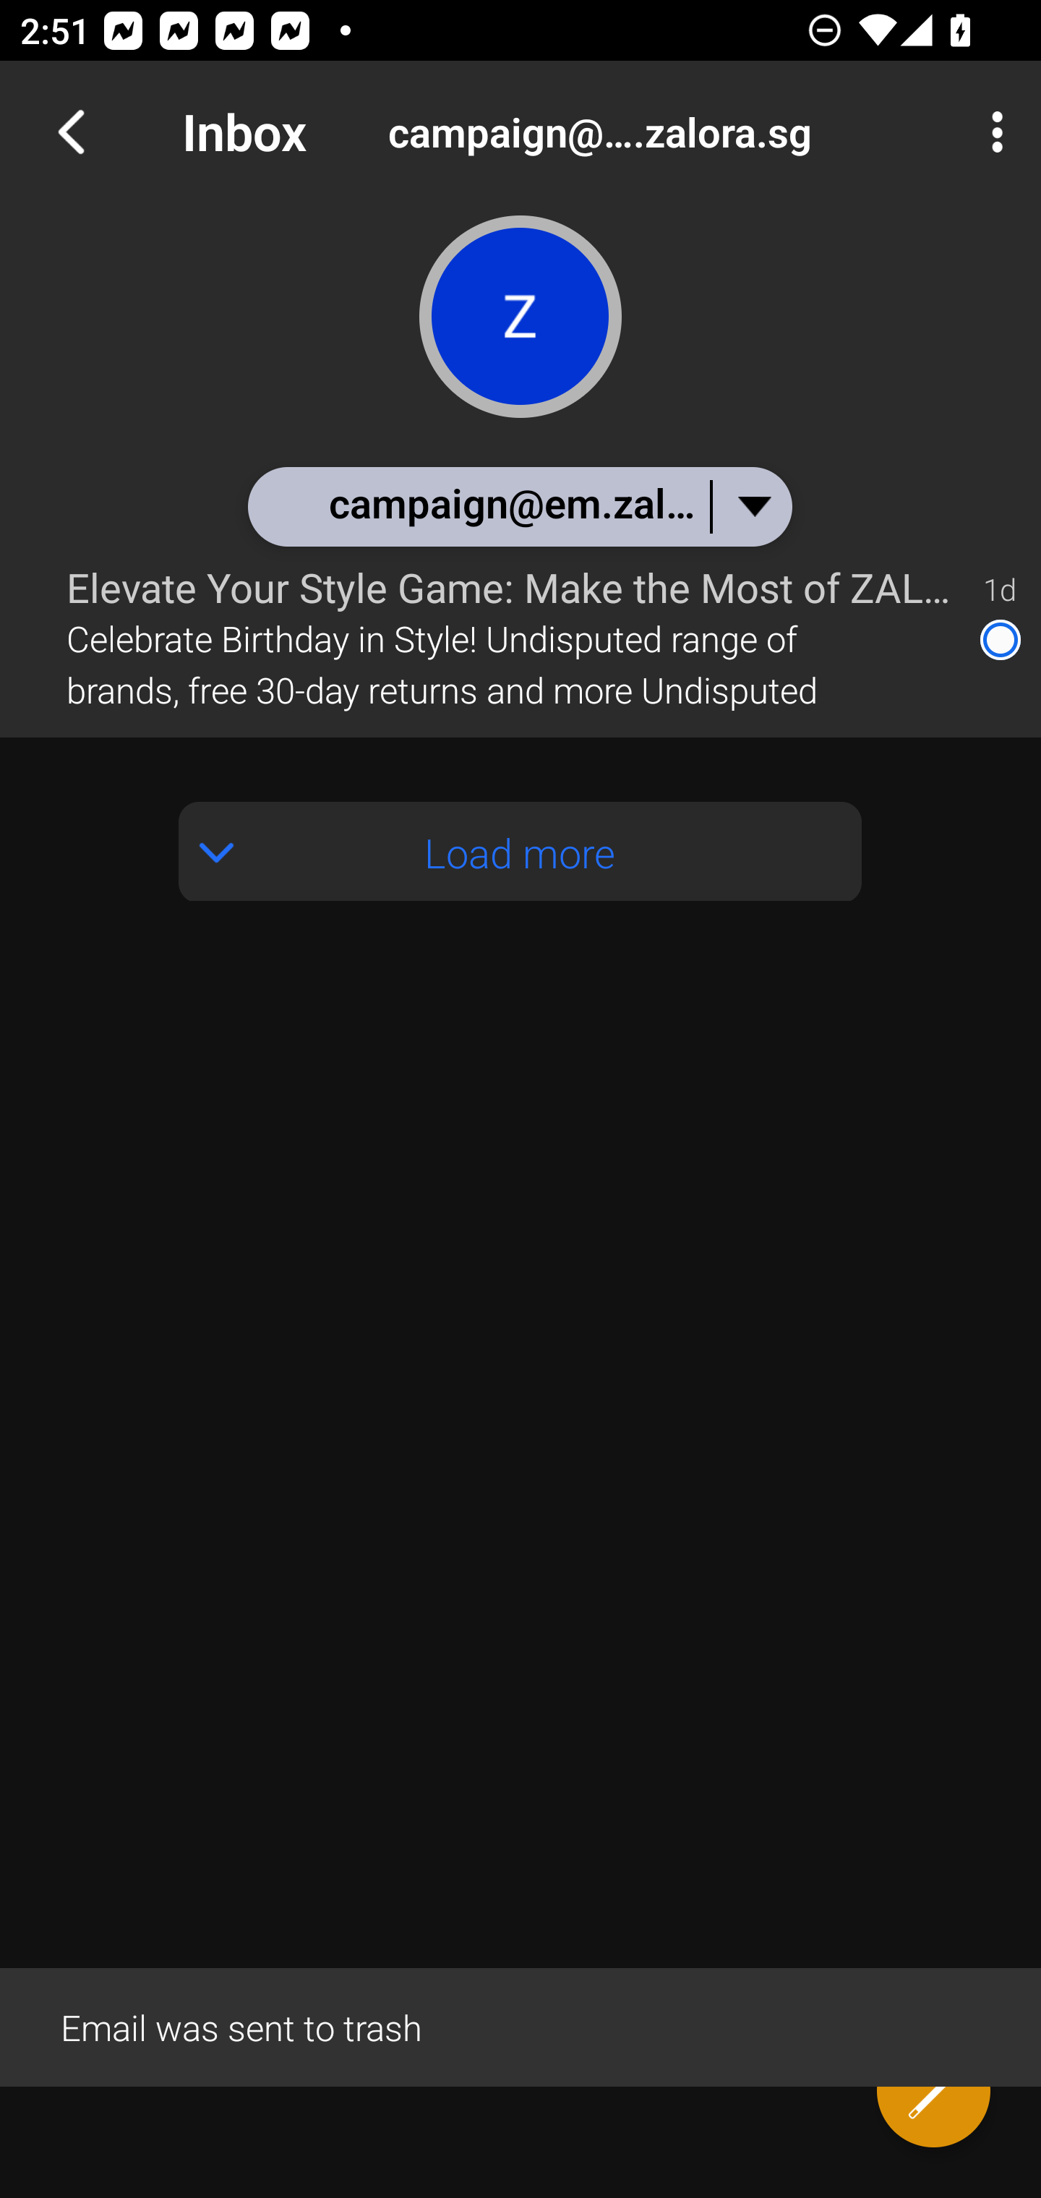 This screenshot has height=2198, width=1041. Describe the element at coordinates (520, 2026) in the screenshot. I see `Email was sent to trash` at that location.